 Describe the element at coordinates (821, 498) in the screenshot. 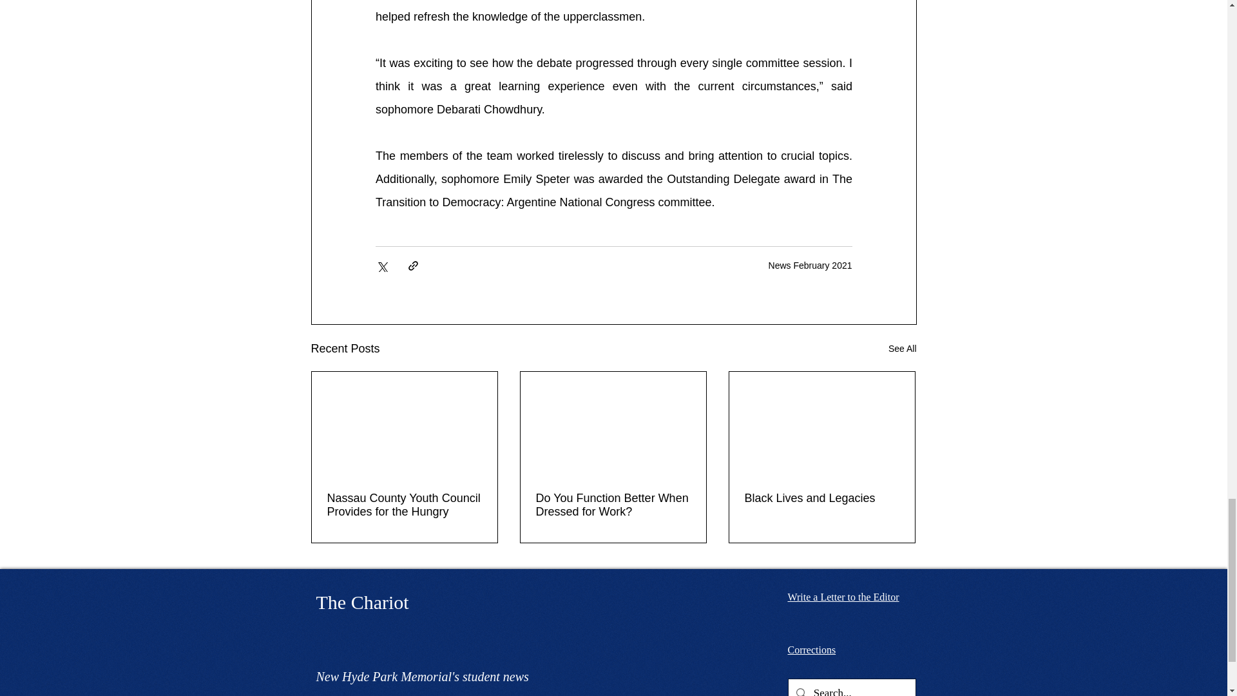

I see `Black Lives and Legacies` at that location.